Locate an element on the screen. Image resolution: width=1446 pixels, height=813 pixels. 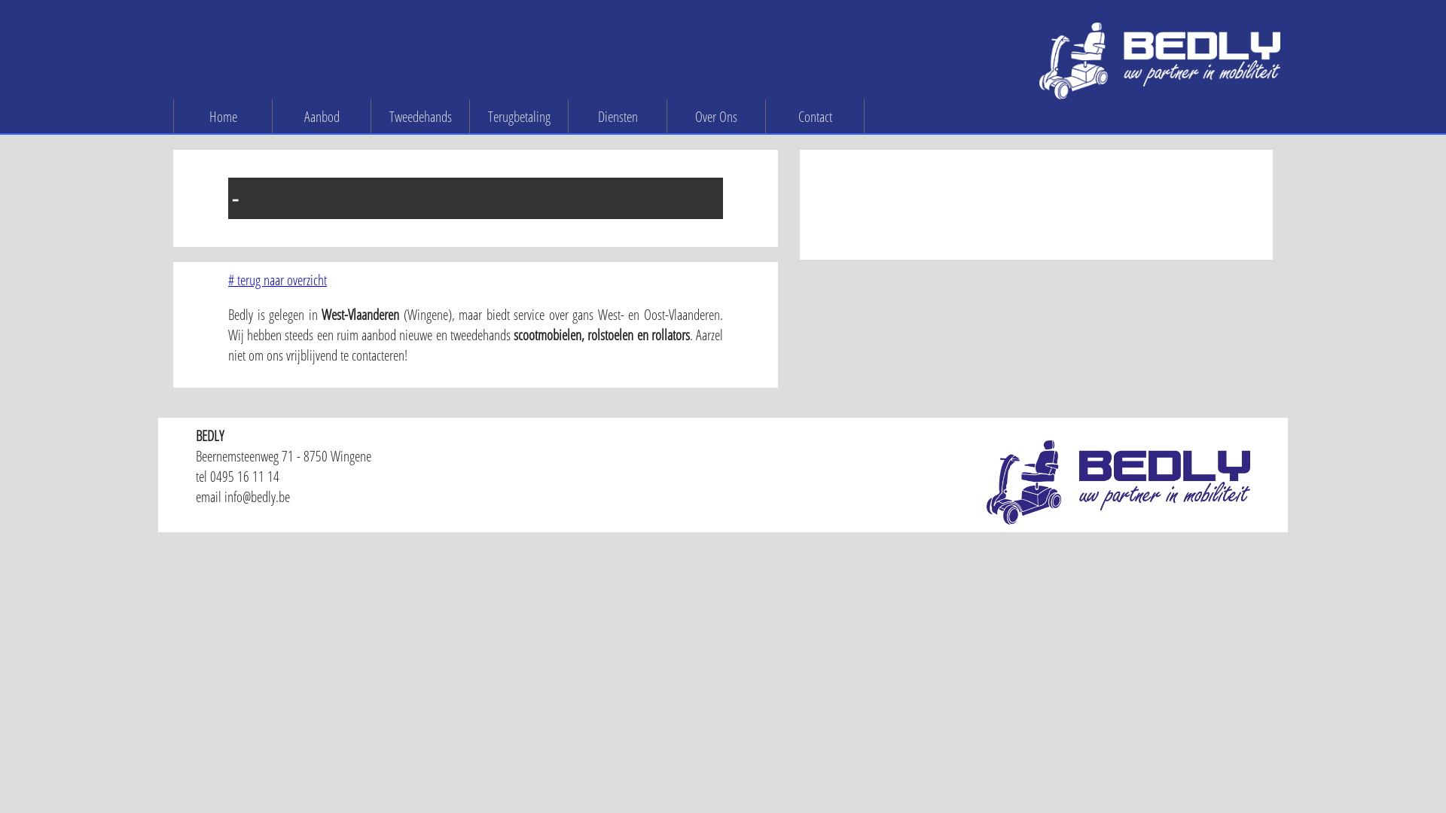
# terug naar overzicht is located at coordinates (277, 279).